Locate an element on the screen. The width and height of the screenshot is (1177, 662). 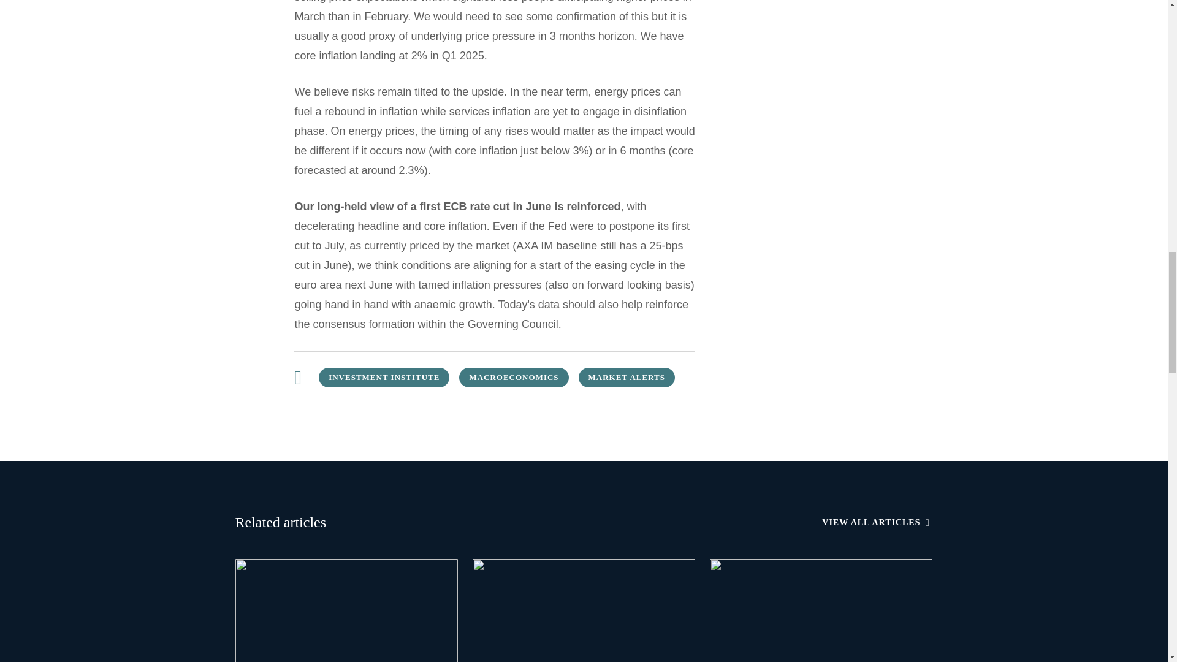
Explore Market Alerts insights is located at coordinates (627, 378).